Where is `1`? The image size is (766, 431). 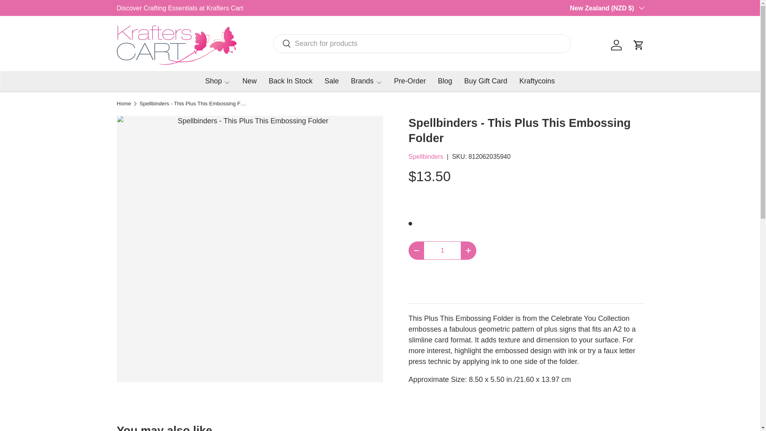 1 is located at coordinates (442, 251).